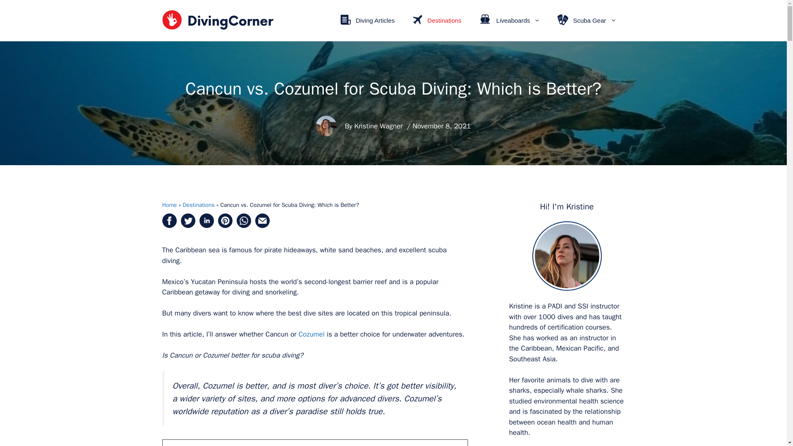  I want to click on Liveaboards, so click(509, 21).